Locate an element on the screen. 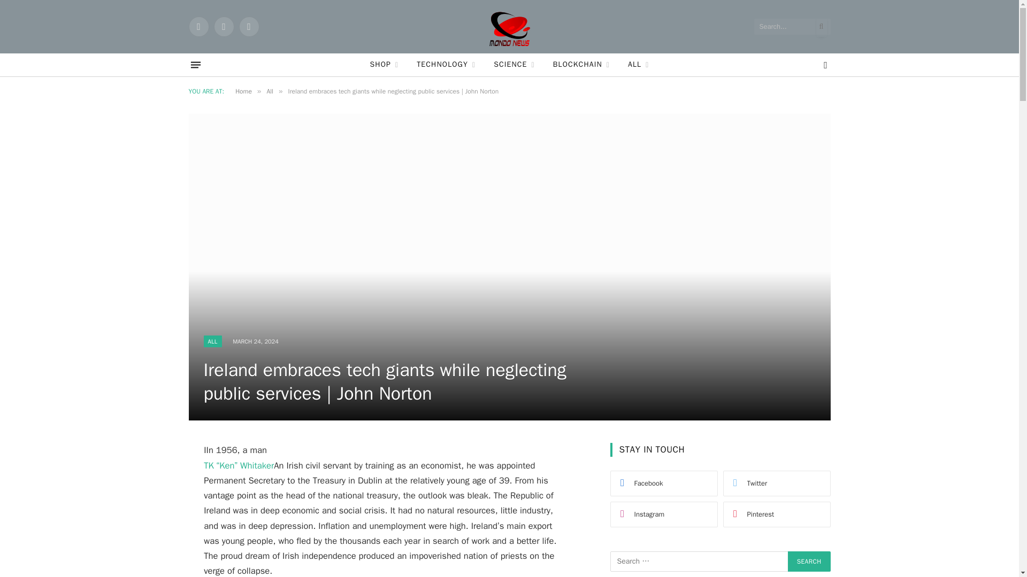 The height and width of the screenshot is (577, 1027). Facebook is located at coordinates (198, 27).